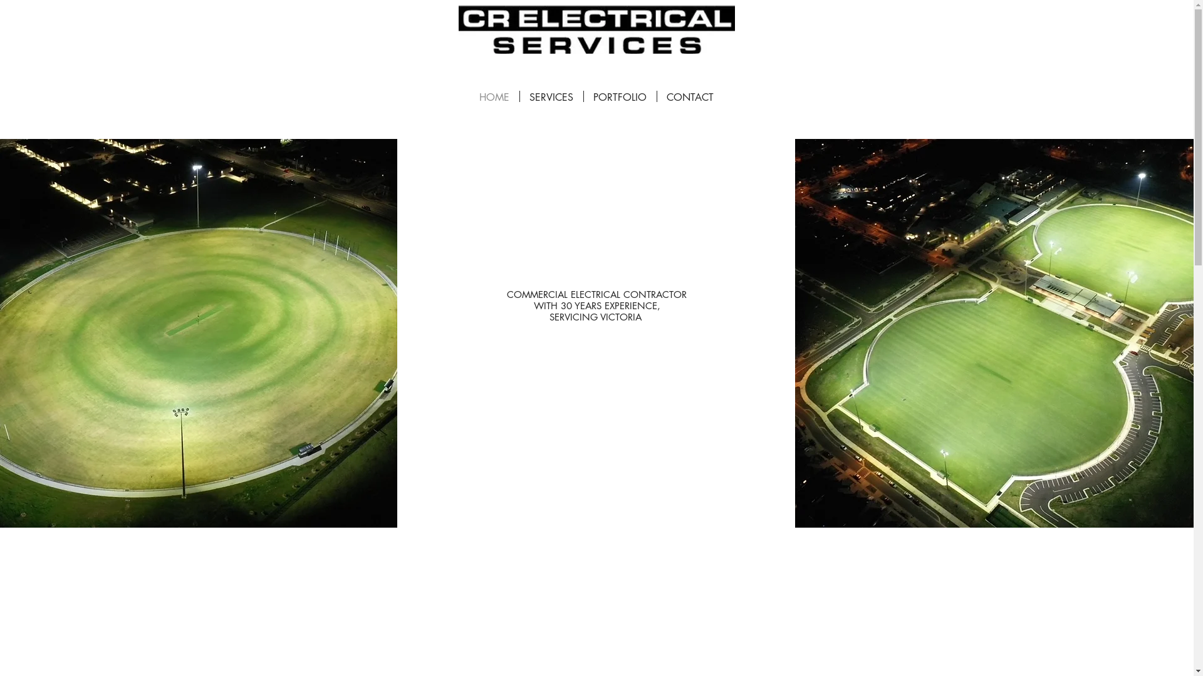 The width and height of the screenshot is (1203, 676). Describe the element at coordinates (690, 96) in the screenshot. I see `CONTACT` at that location.